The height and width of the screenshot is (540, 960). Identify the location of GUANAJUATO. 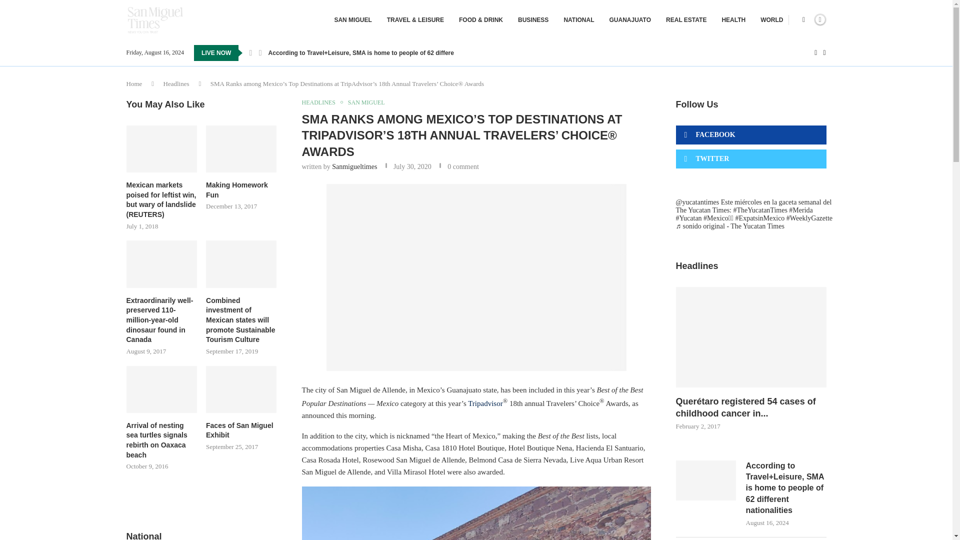
(629, 20).